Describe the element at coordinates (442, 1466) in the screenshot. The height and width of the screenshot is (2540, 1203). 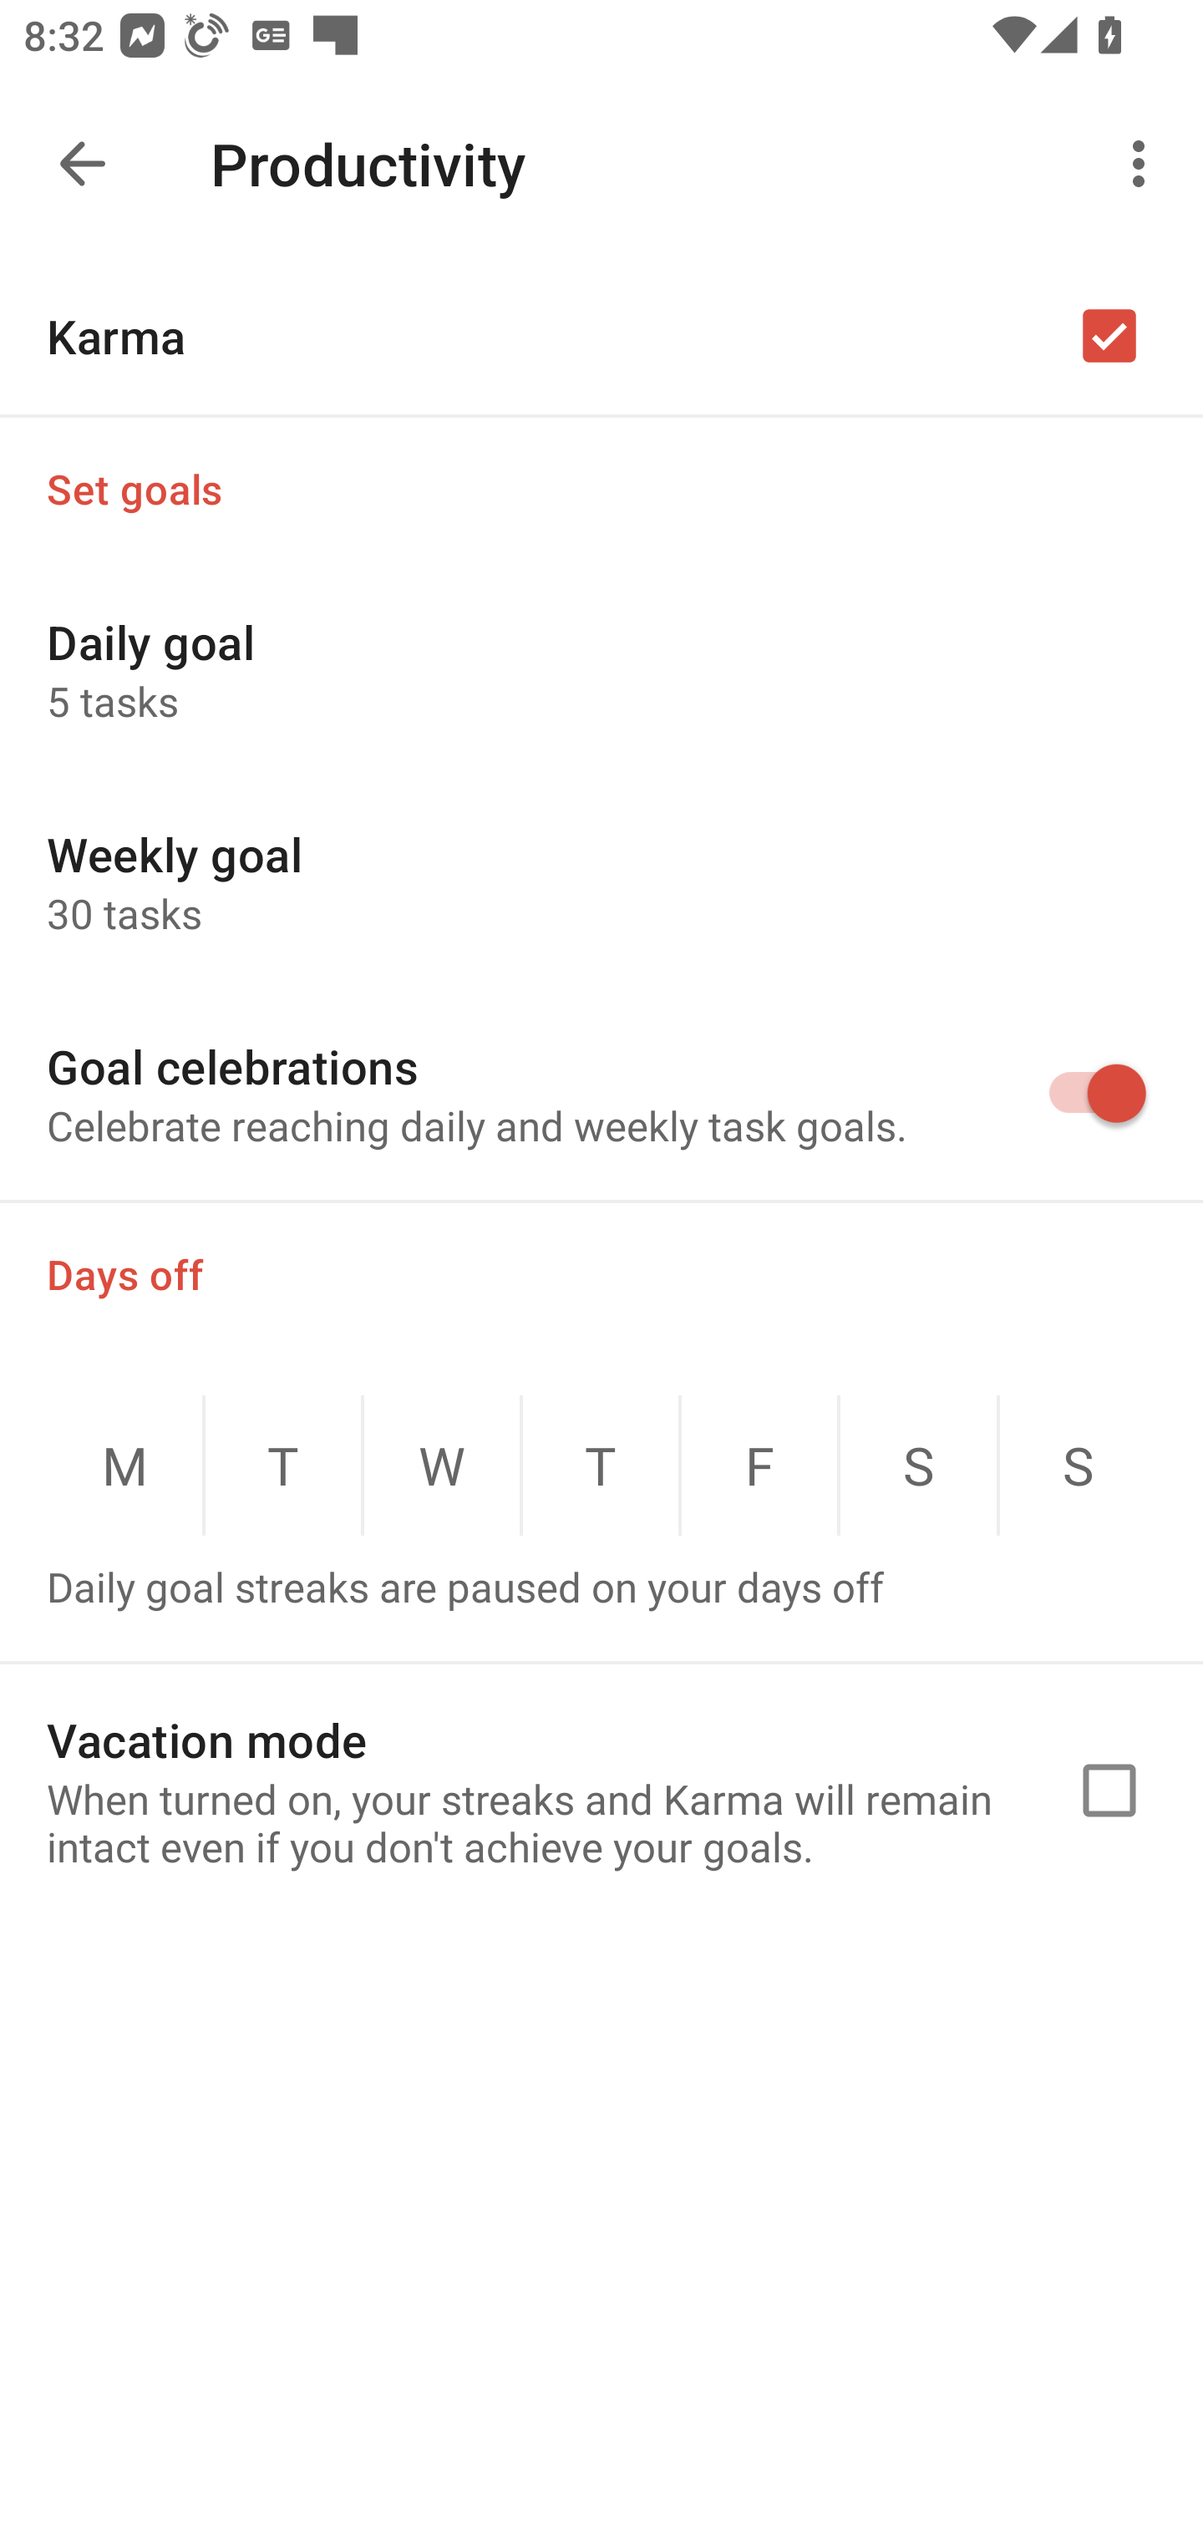
I see `W` at that location.